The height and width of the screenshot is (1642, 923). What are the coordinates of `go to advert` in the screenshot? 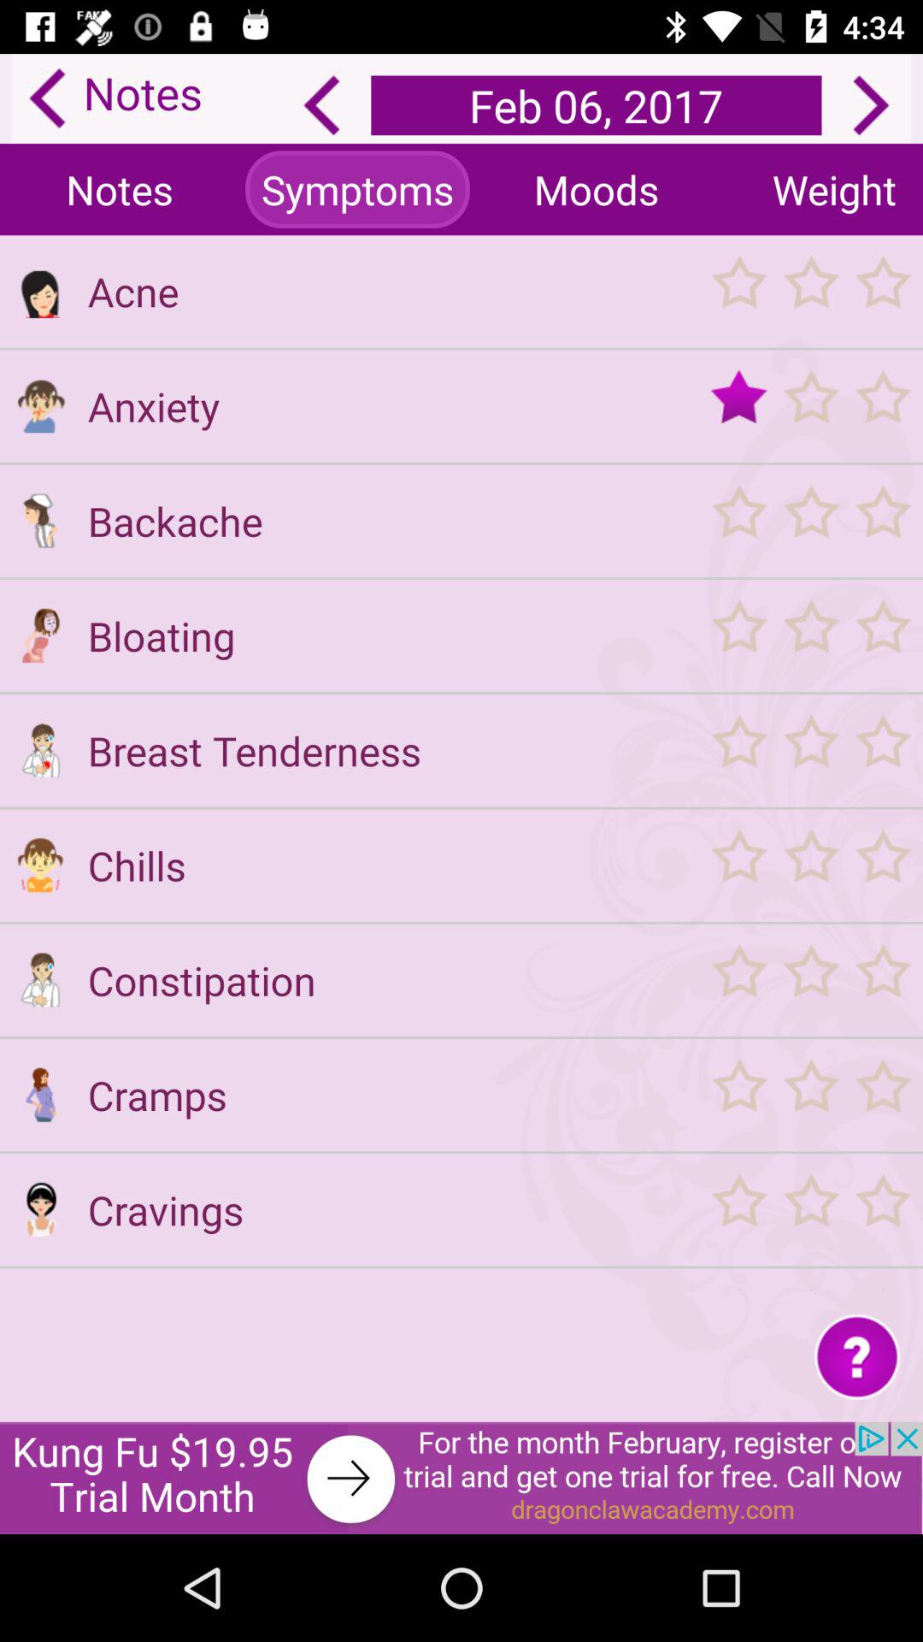 It's located at (461, 1478).